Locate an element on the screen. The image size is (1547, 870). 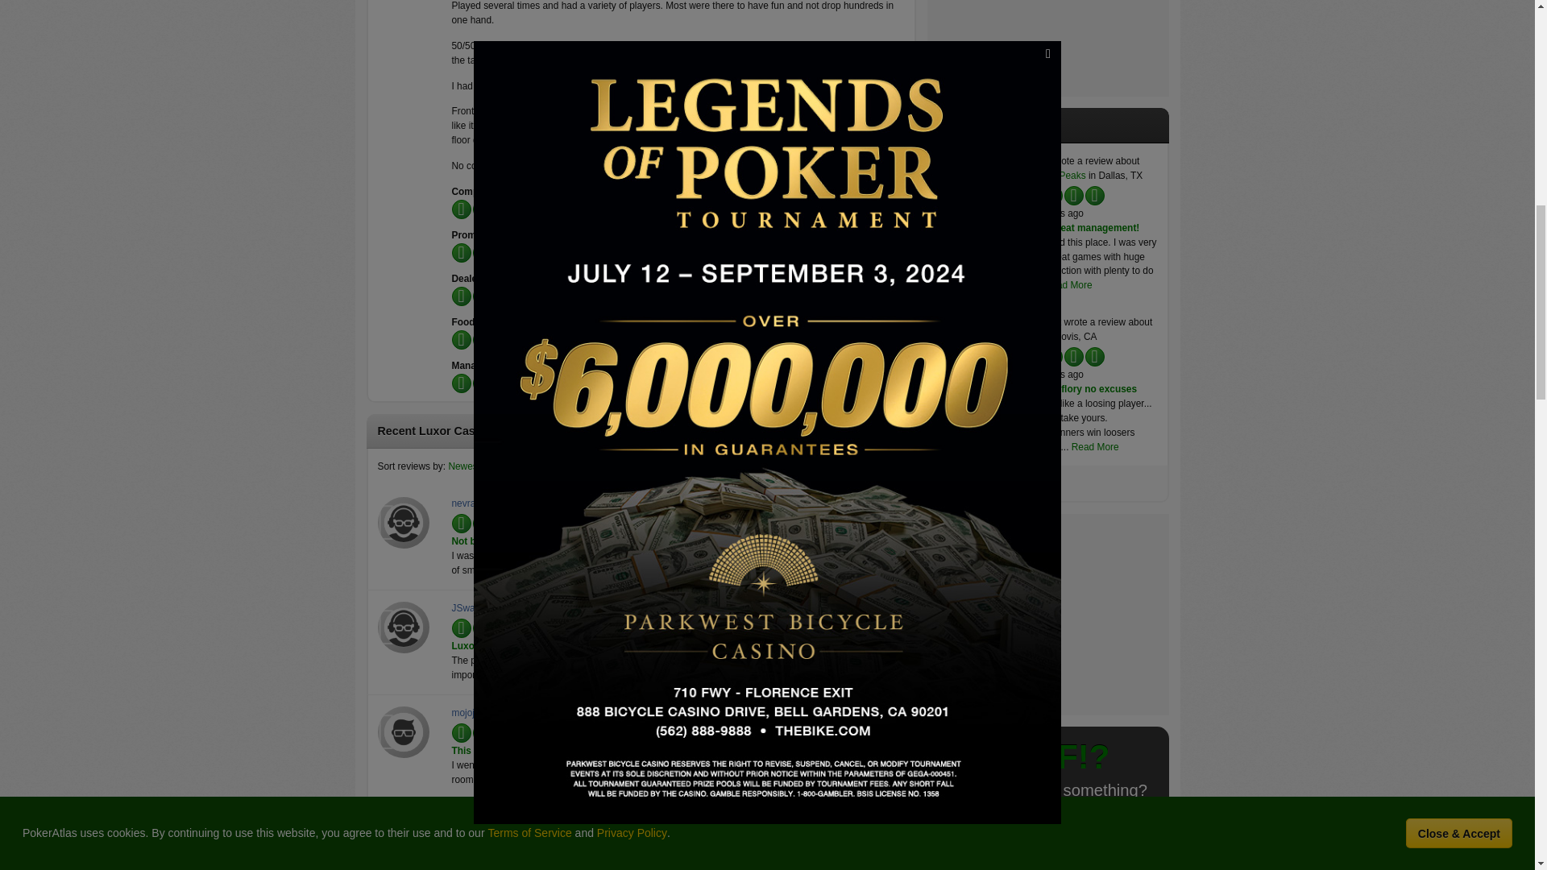
2 is located at coordinates (482, 206).